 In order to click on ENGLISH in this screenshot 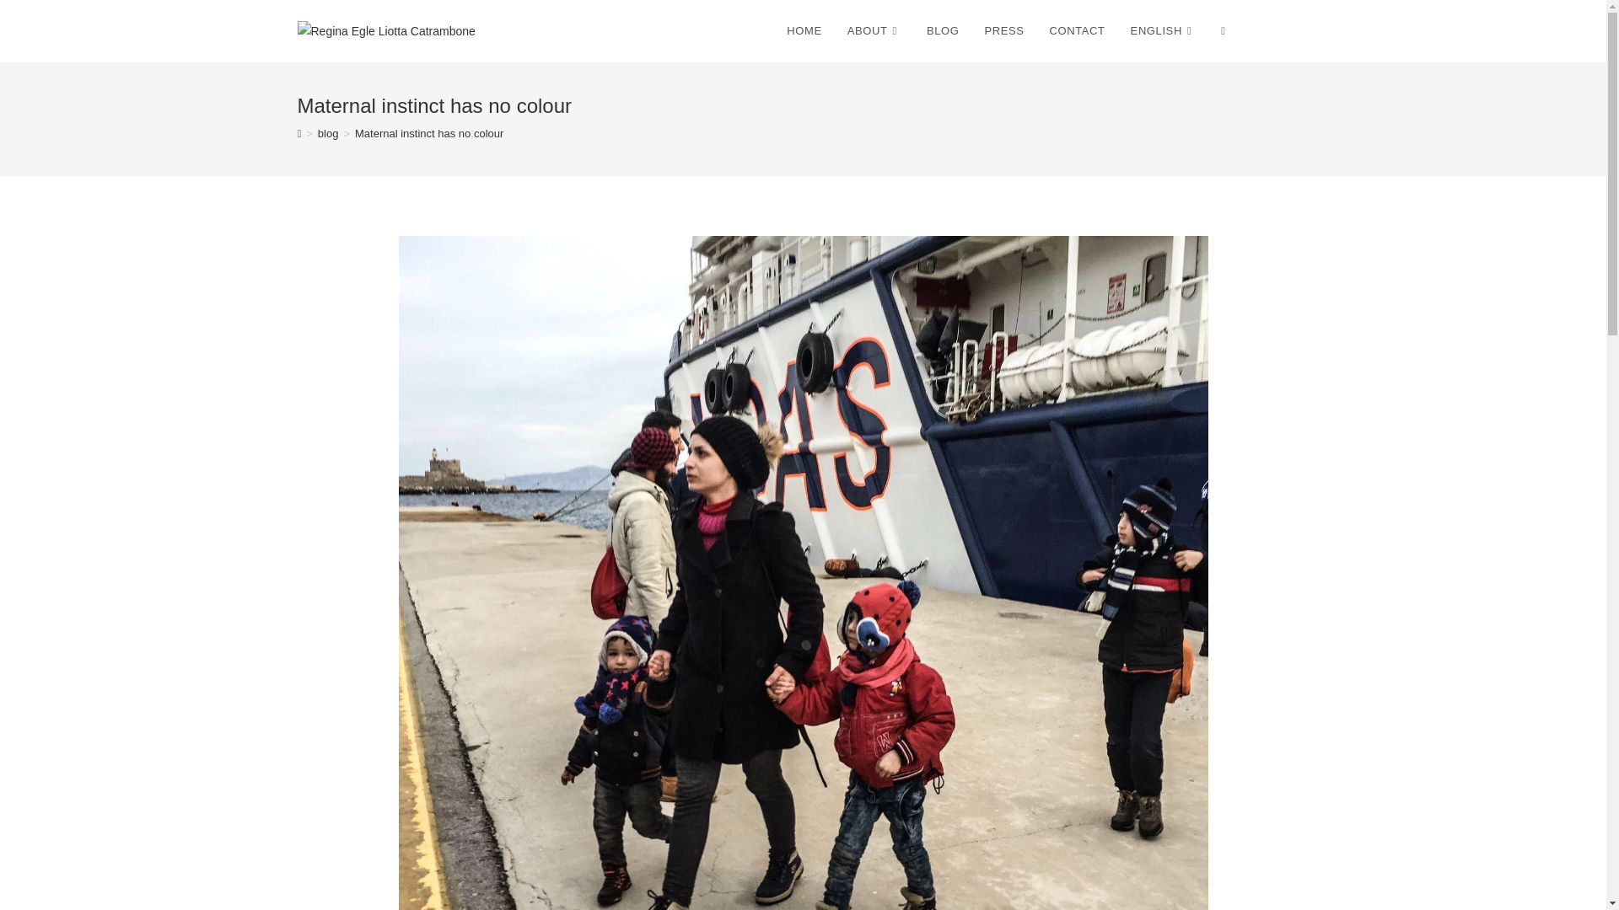, I will do `click(1164, 31)`.